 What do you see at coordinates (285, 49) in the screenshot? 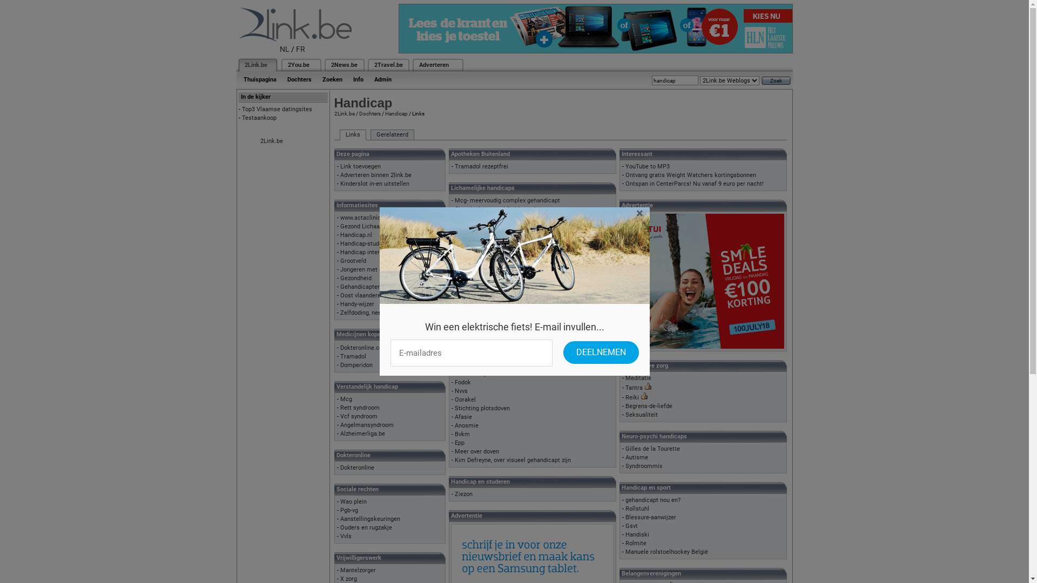
I see `NL` at bounding box center [285, 49].